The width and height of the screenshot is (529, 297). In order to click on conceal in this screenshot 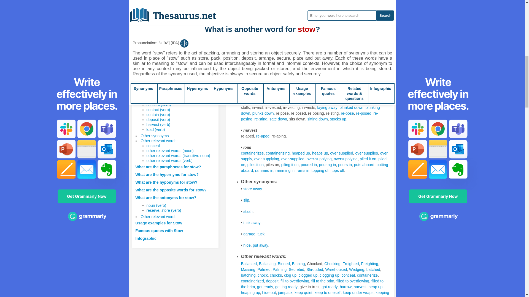, I will do `click(153, 145)`.